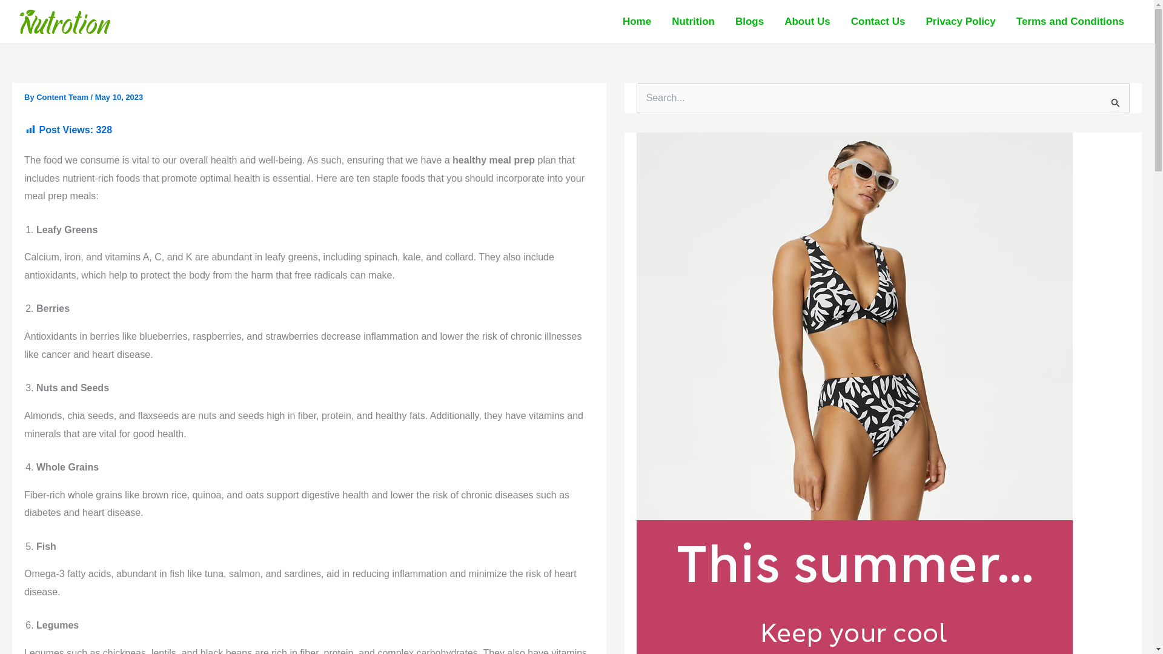  I want to click on About Us, so click(807, 22).